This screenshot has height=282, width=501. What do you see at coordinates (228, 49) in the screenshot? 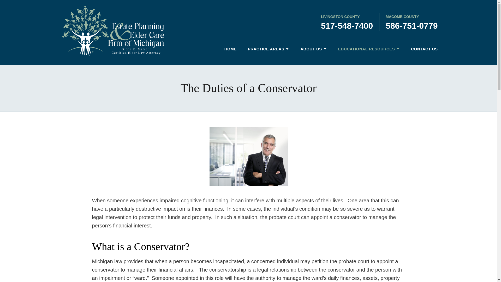
I see `HOME` at bounding box center [228, 49].